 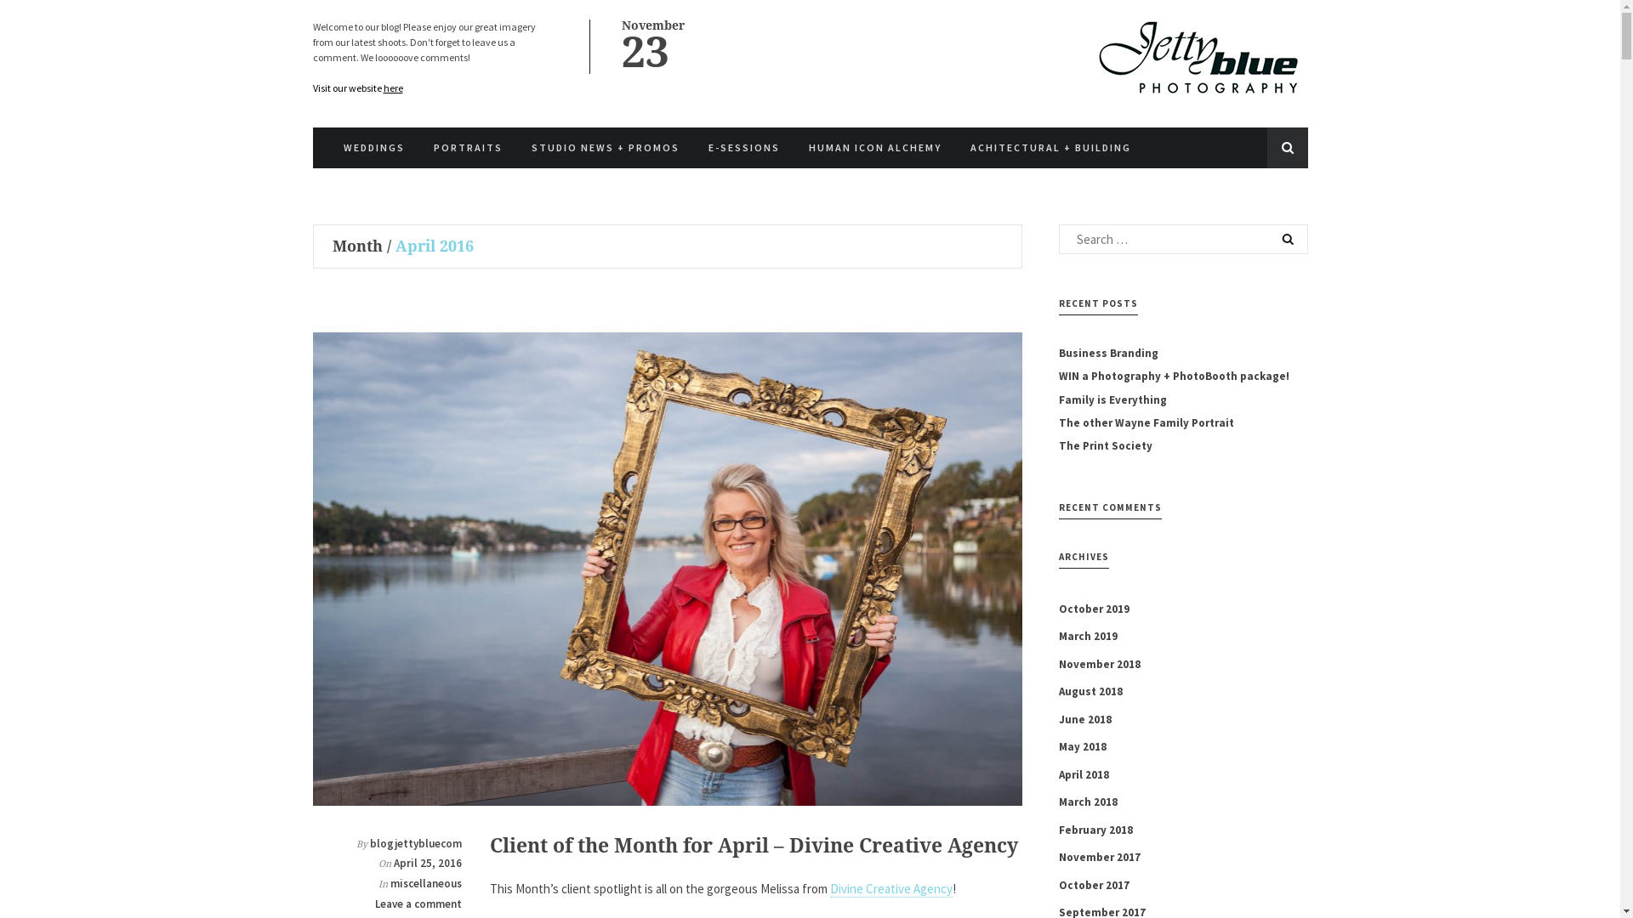 What do you see at coordinates (1184, 377) in the screenshot?
I see `WIN a Photography + PhotoBooth package!` at bounding box center [1184, 377].